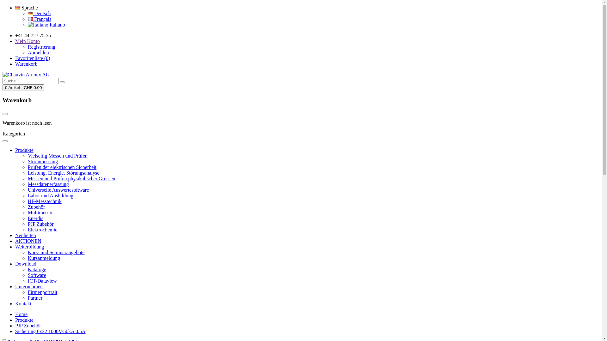 The width and height of the screenshot is (607, 341). Describe the element at coordinates (35, 298) in the screenshot. I see `Partner` at that location.